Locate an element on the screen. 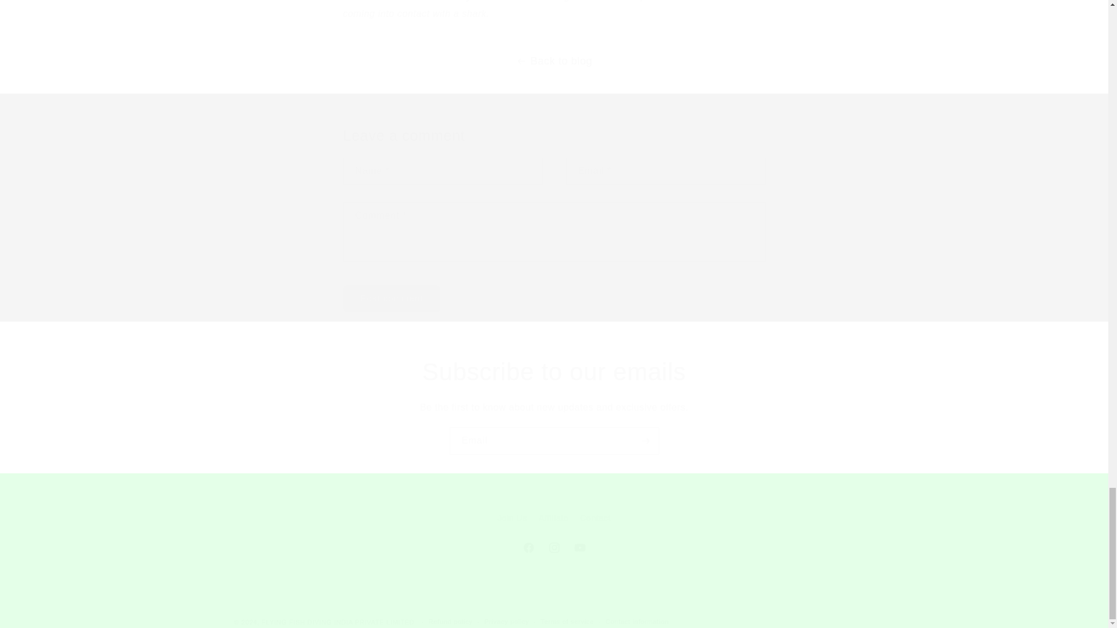 The image size is (1117, 628). Contact is located at coordinates (554, 441).